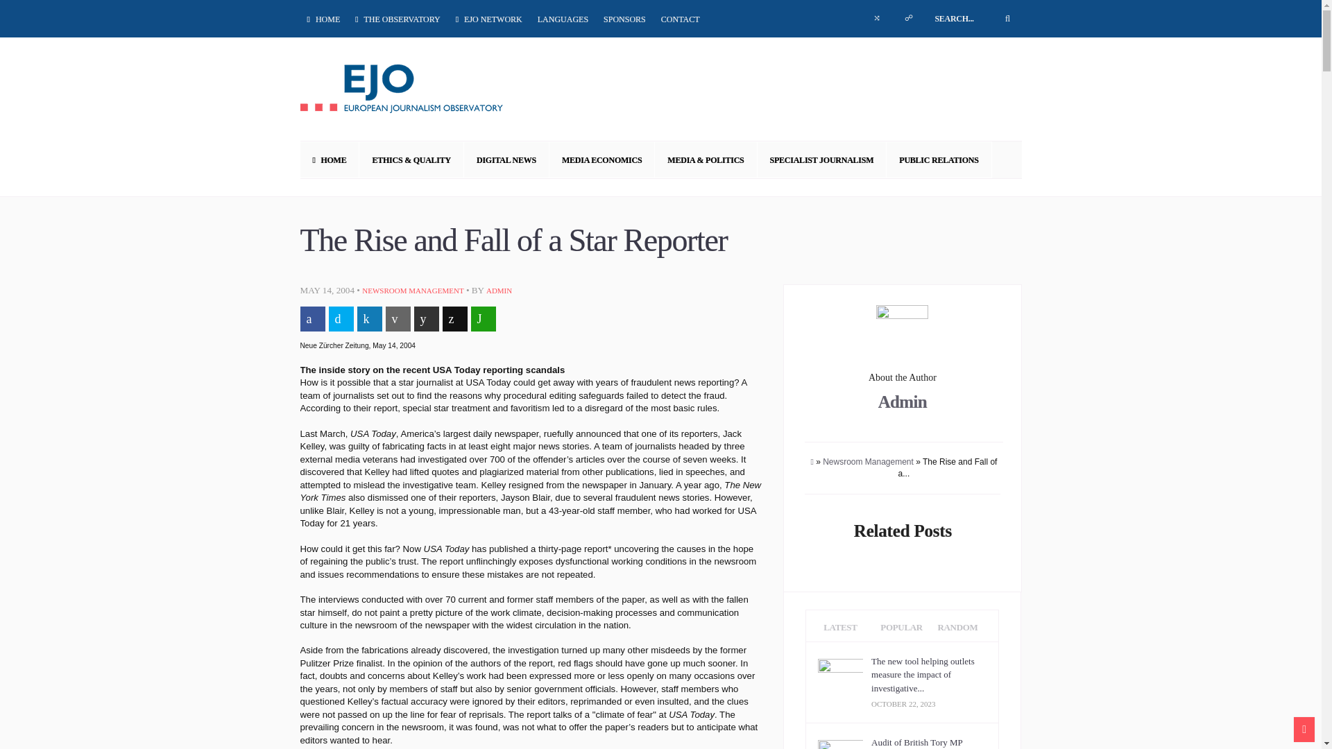 The height and width of the screenshot is (749, 1332). What do you see at coordinates (397, 19) in the screenshot?
I see `THE OBSERVATORY` at bounding box center [397, 19].